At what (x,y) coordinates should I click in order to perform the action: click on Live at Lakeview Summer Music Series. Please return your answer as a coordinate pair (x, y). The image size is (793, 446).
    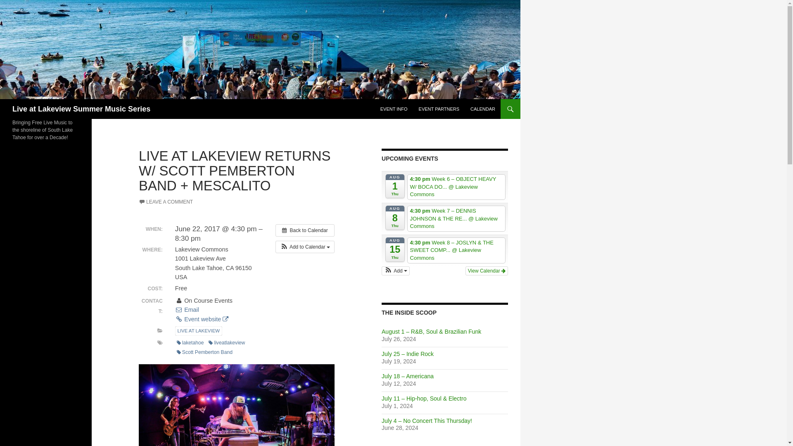
    Looking at the image, I should click on (81, 109).